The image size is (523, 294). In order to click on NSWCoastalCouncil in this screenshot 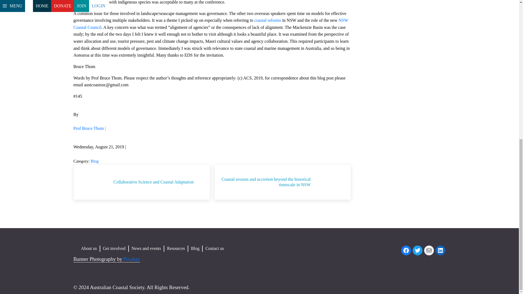, I will do `click(211, 24)`.